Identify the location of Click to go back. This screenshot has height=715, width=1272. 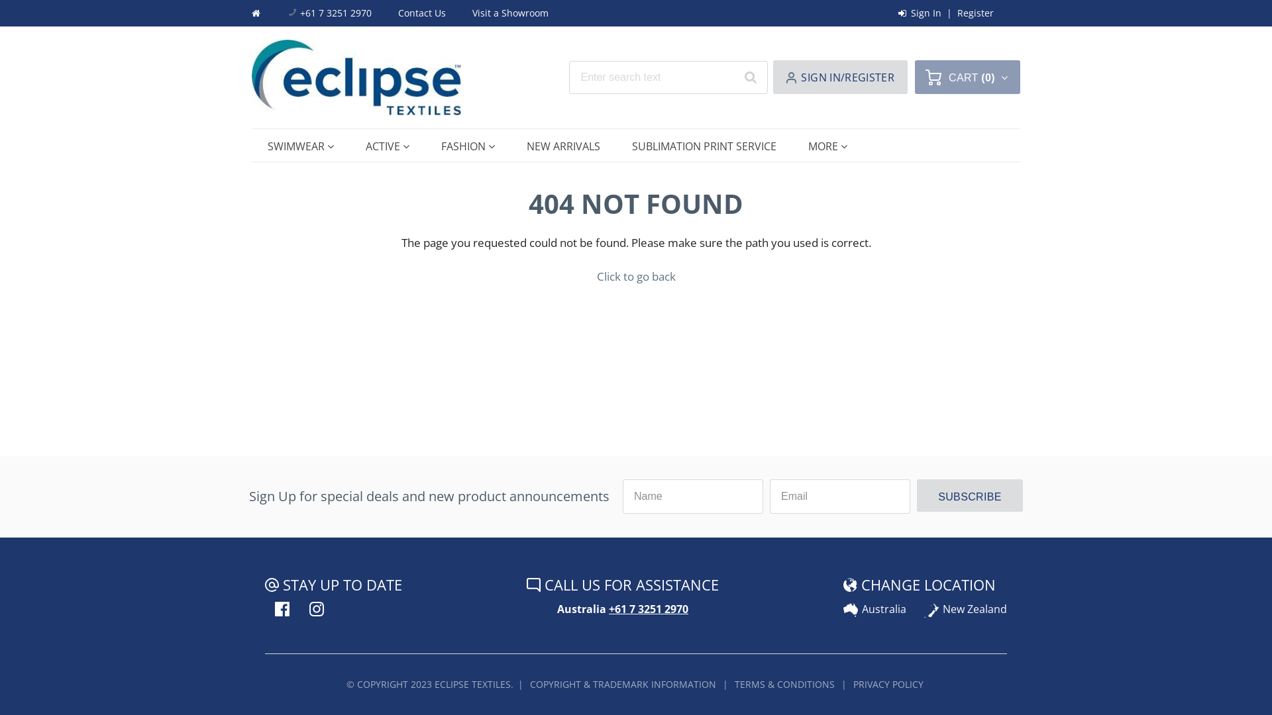
(636, 277).